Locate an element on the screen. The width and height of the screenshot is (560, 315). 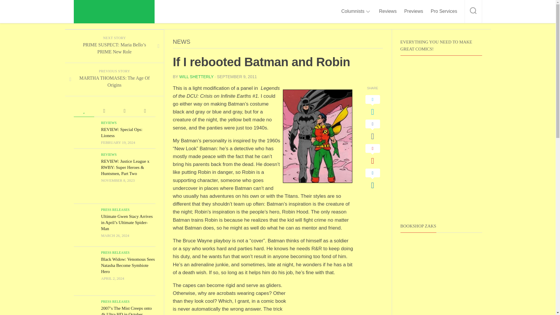
Previews is located at coordinates (414, 11).